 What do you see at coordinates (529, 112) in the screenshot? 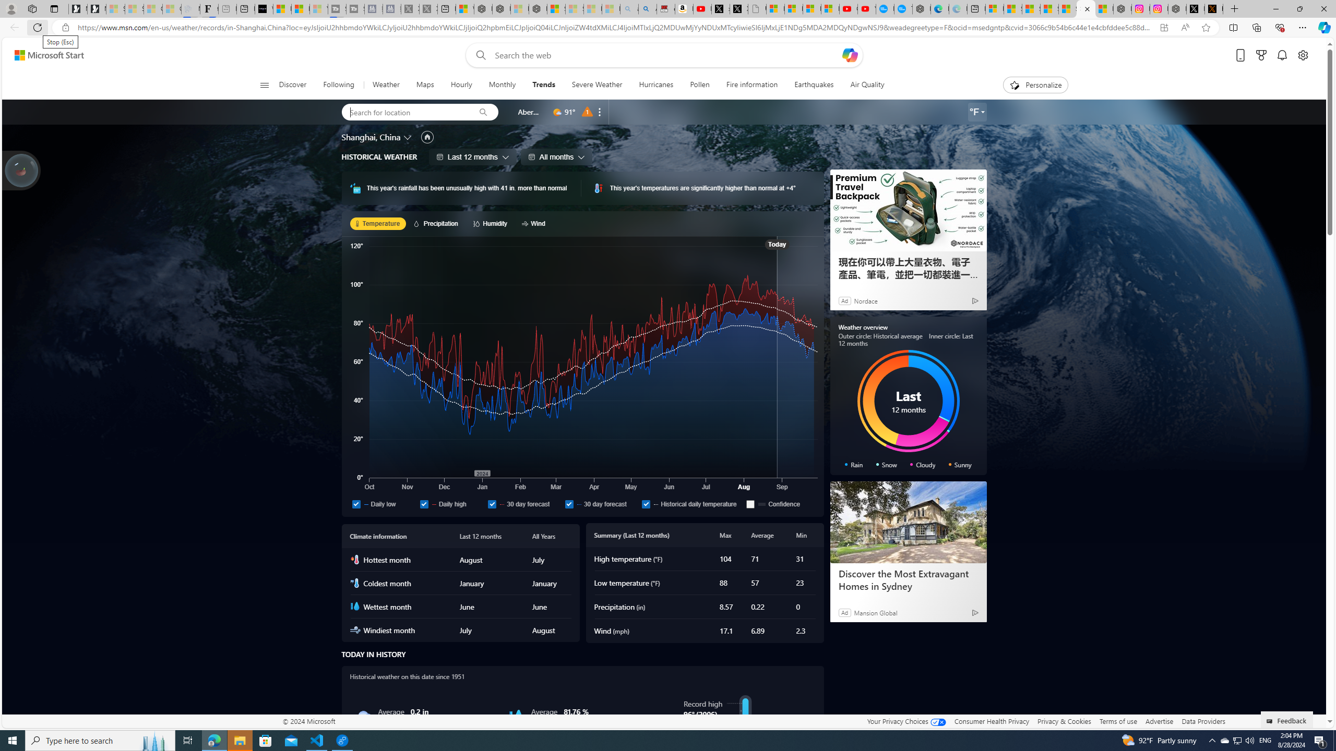
I see `Aberdeen` at bounding box center [529, 112].